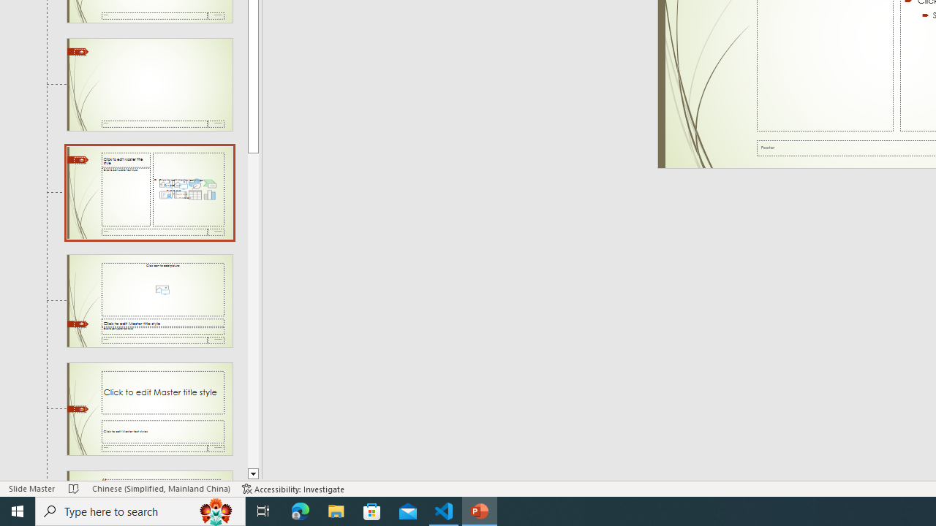 The width and height of the screenshot is (936, 526). What do you see at coordinates (149, 408) in the screenshot?
I see `Slide Title and Caption Layout: used by no slides` at bounding box center [149, 408].